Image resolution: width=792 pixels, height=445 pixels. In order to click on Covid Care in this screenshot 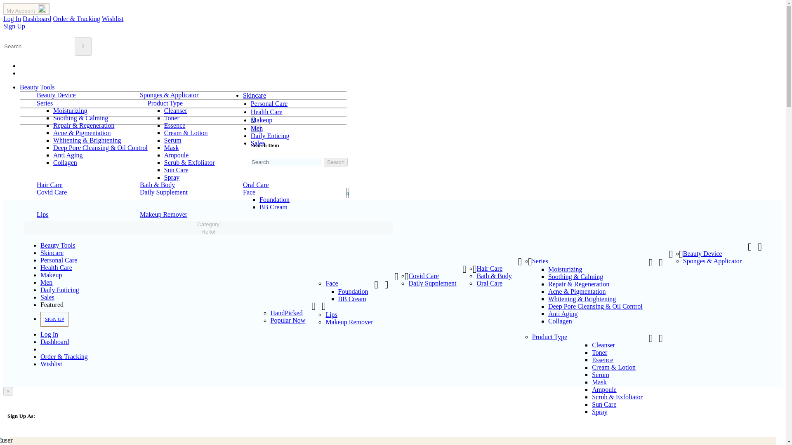, I will do `click(51, 192)`.